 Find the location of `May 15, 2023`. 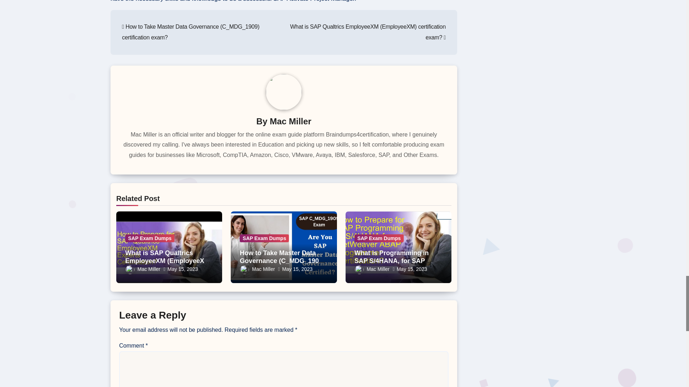

May 15, 2023 is located at coordinates (297, 269).